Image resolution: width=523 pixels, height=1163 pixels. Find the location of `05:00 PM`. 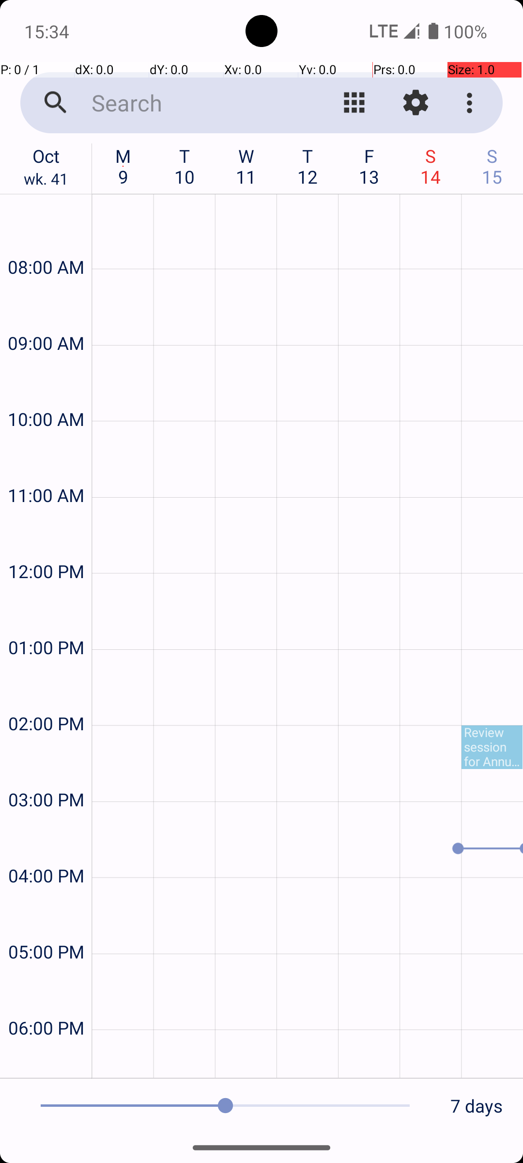

05:00 PM is located at coordinates (46, 926).